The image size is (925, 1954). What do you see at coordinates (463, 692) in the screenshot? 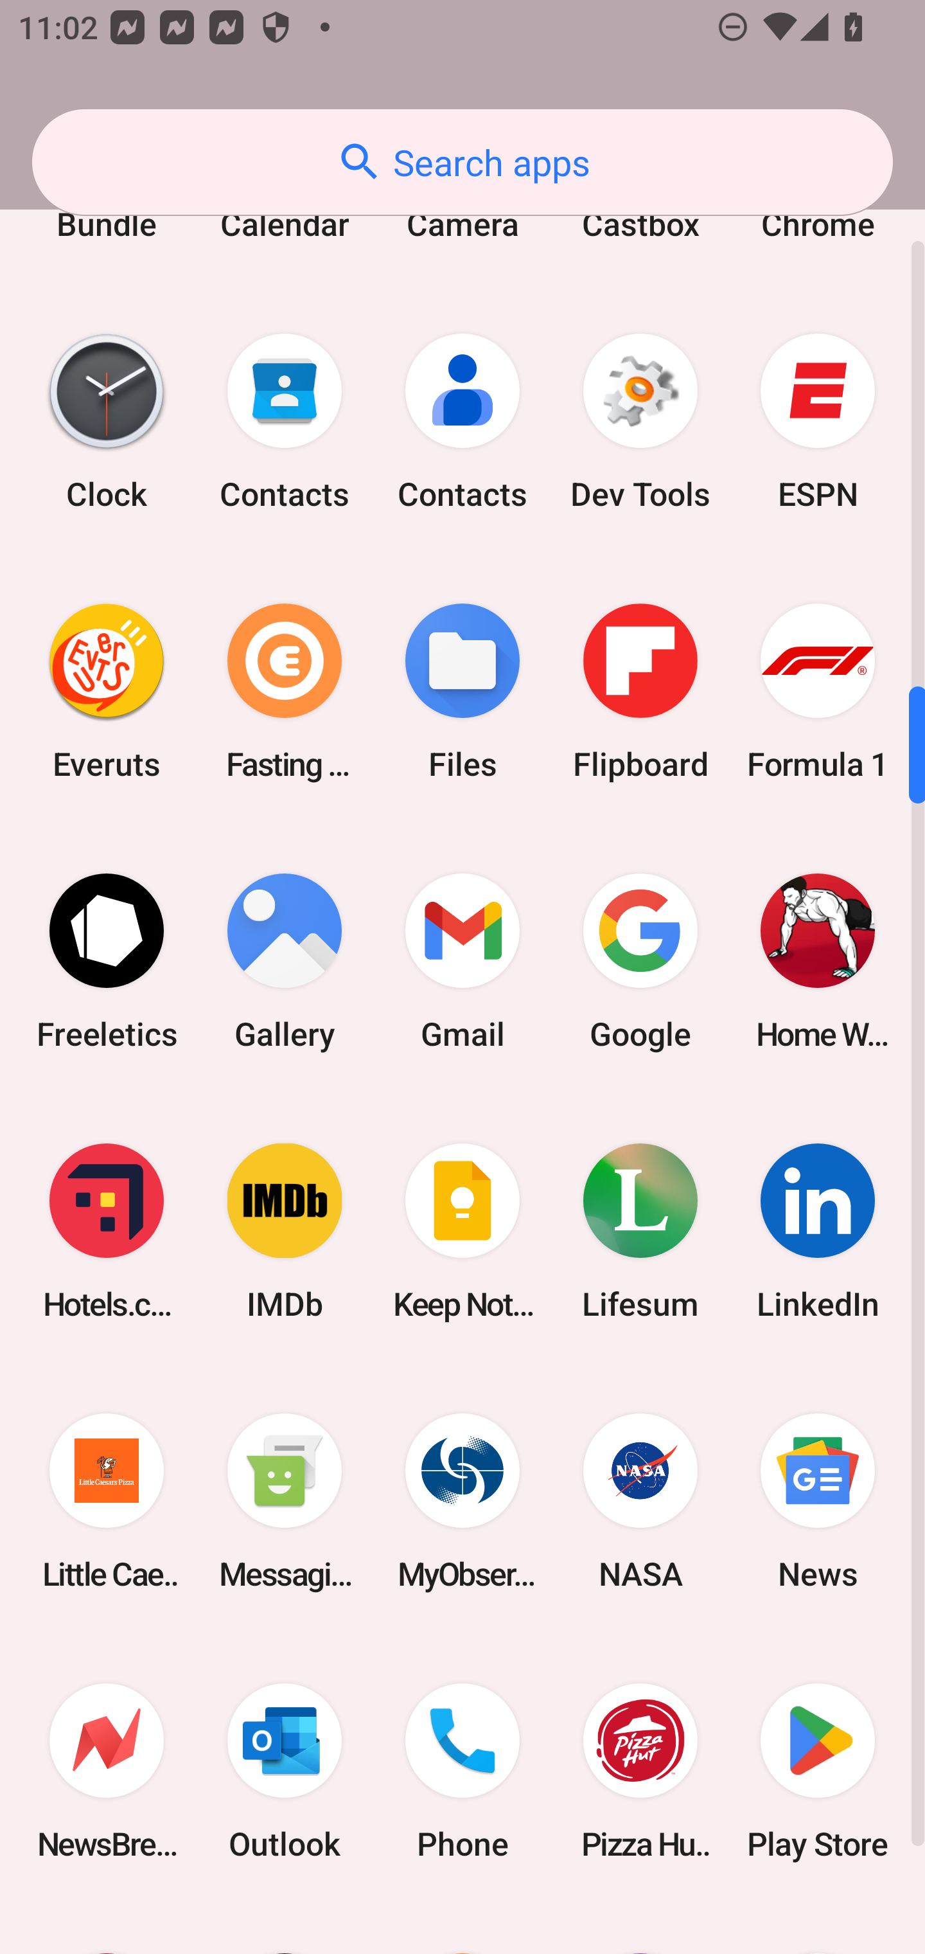
I see `Files` at bounding box center [463, 692].